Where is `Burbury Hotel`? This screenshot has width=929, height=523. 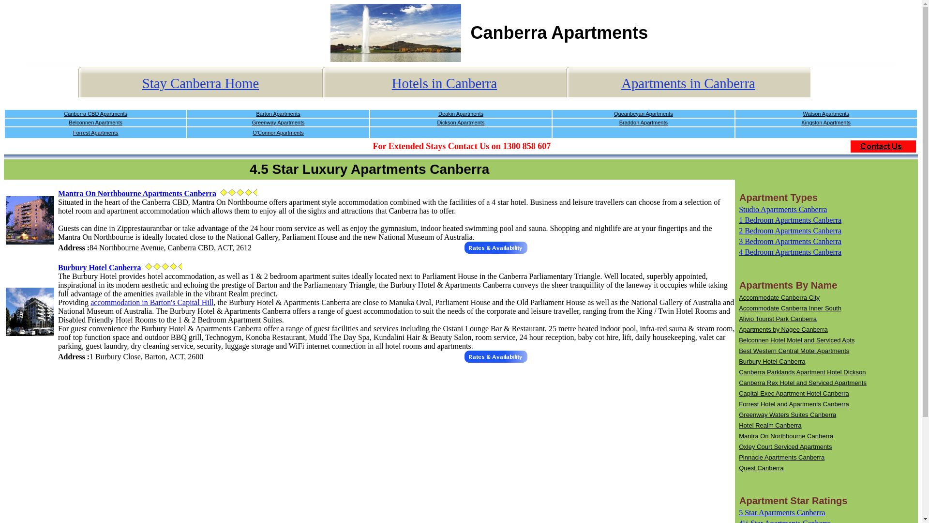
Burbury Hotel is located at coordinates (30, 312).